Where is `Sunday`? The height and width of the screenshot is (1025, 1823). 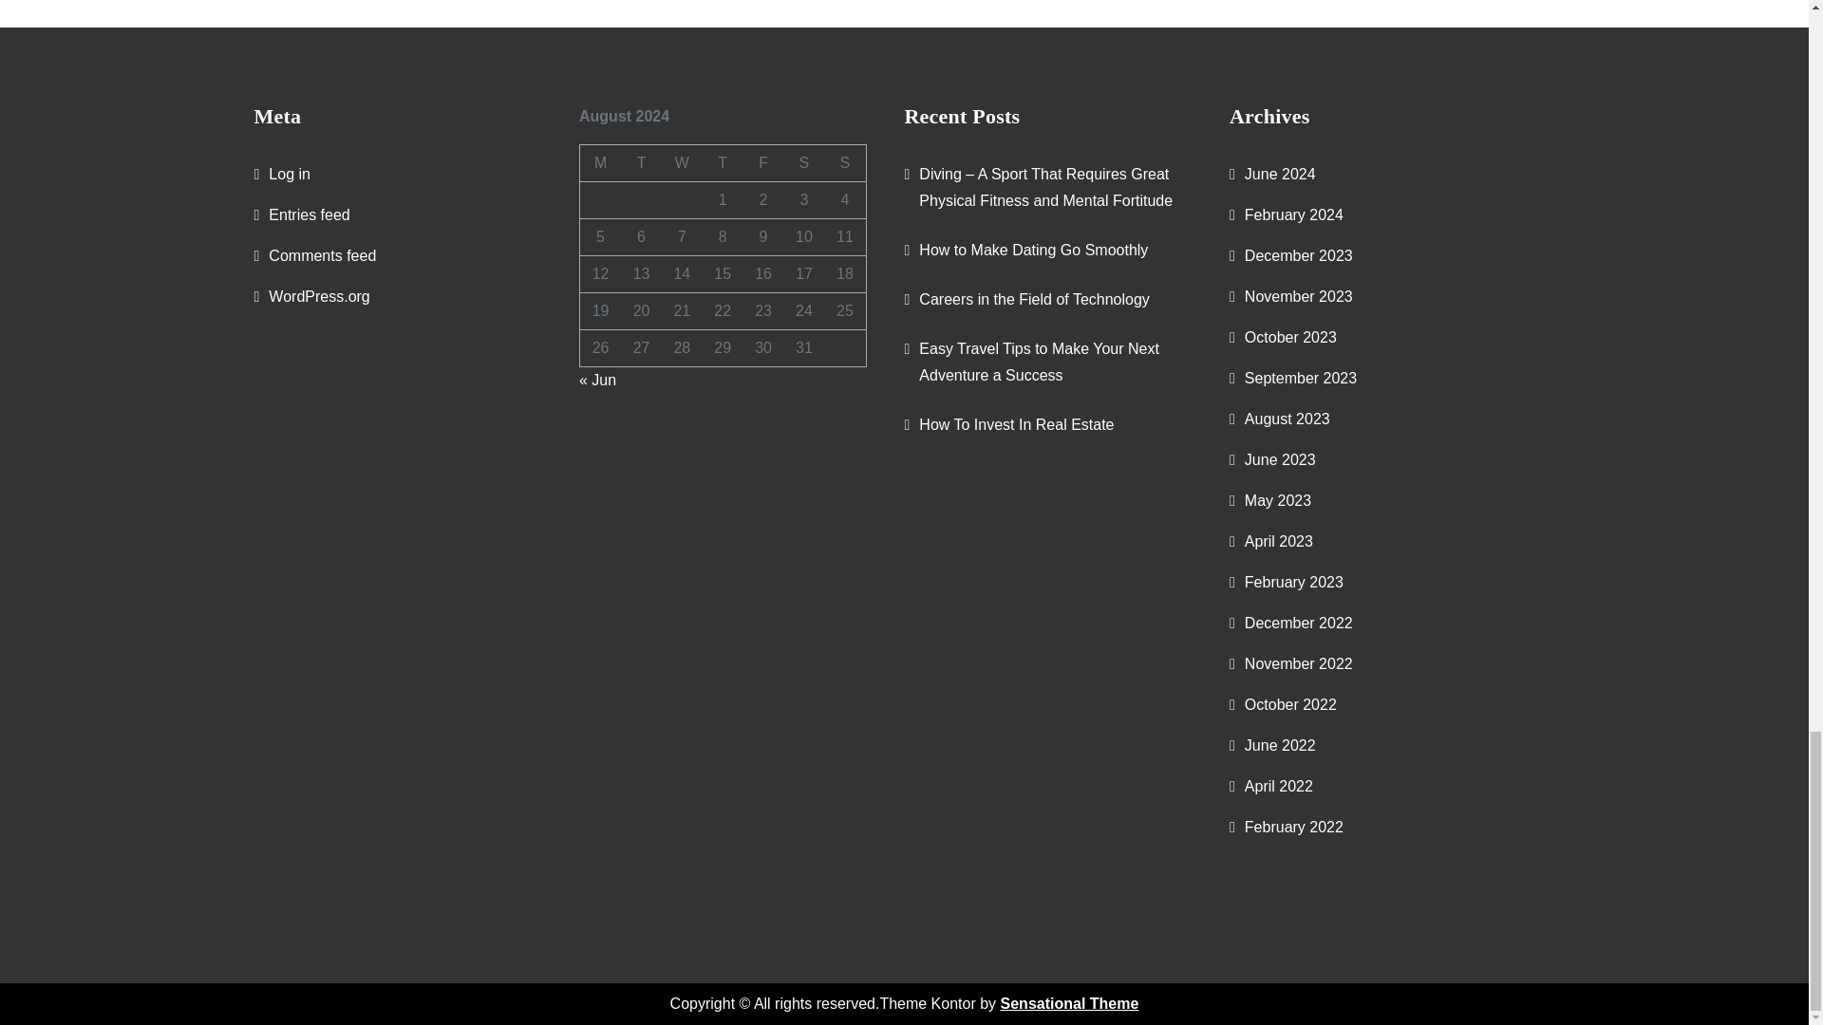 Sunday is located at coordinates (845, 163).